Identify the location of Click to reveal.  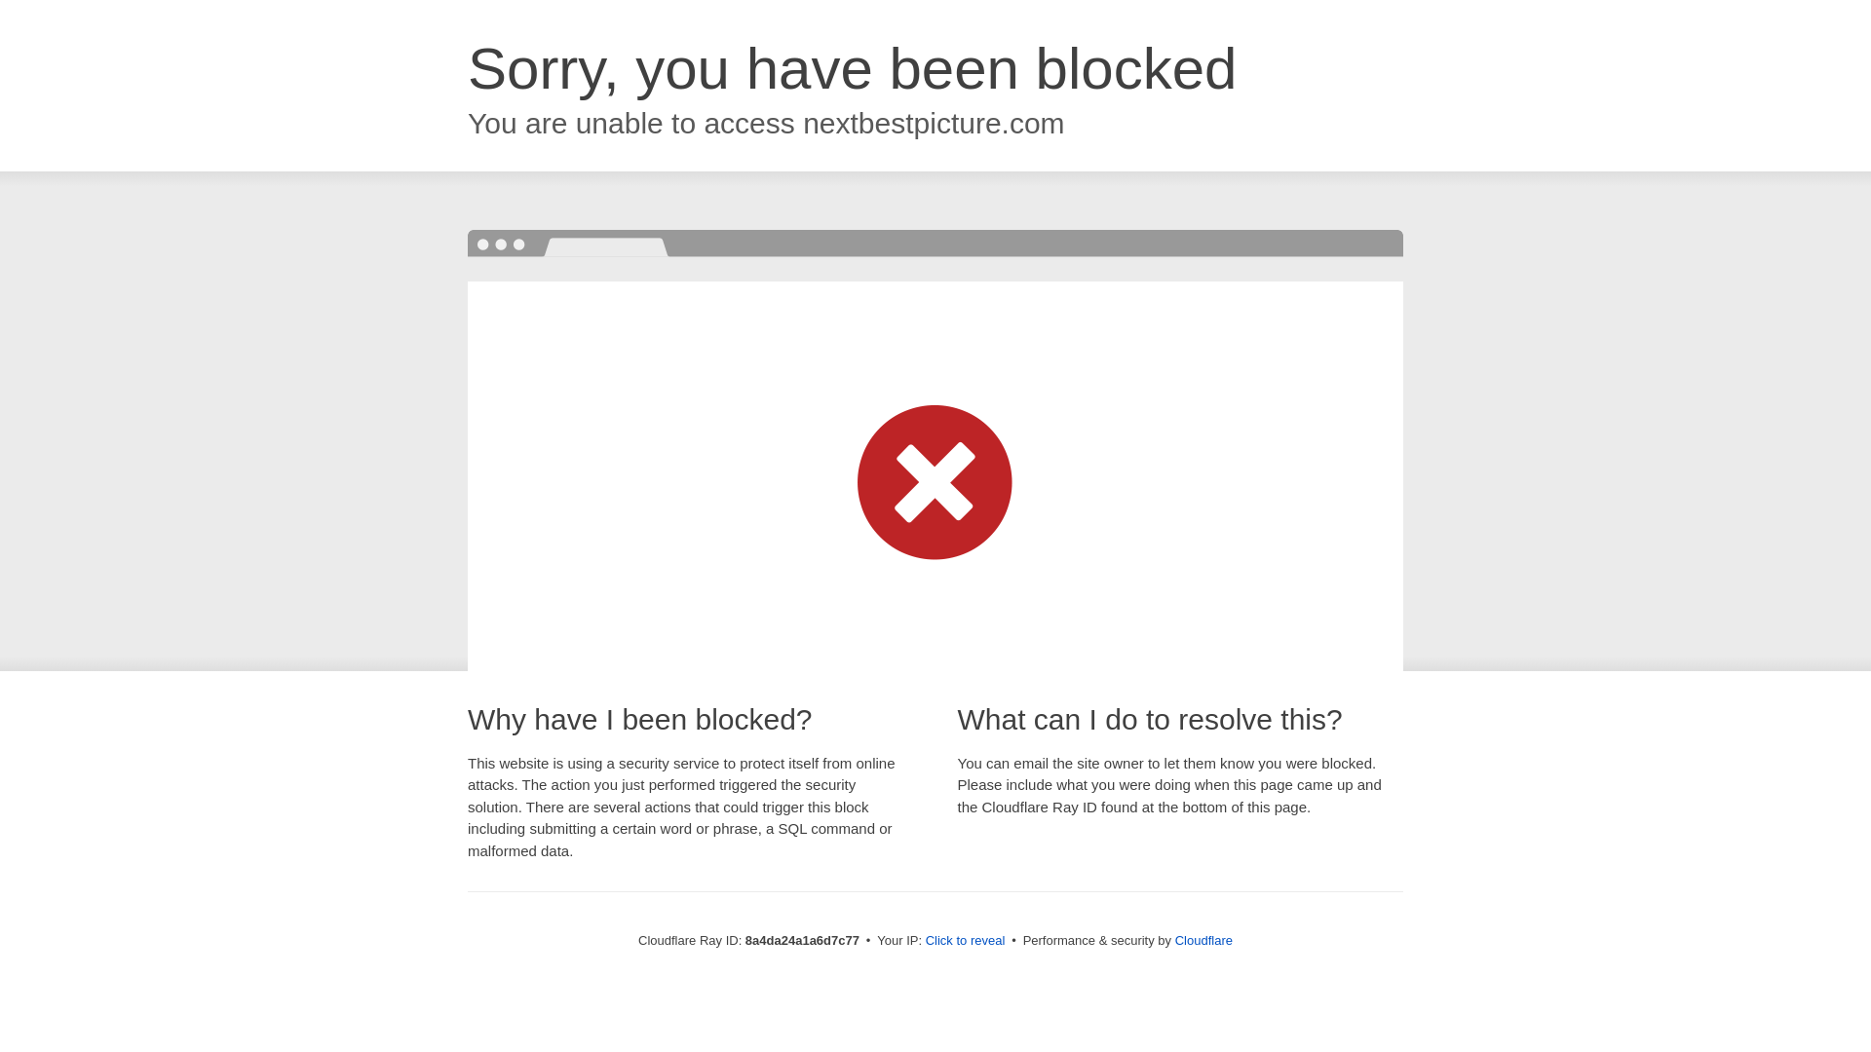
(966, 941).